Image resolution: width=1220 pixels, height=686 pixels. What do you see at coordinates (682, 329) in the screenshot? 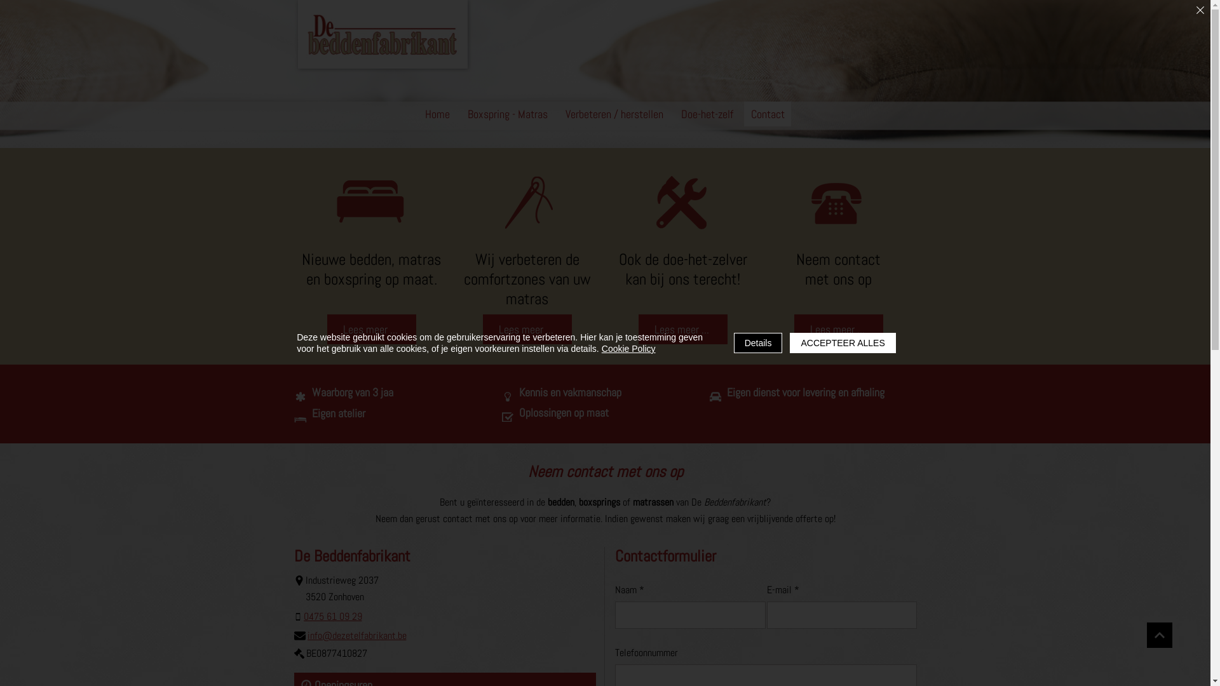
I see `Lees meer ...` at bounding box center [682, 329].